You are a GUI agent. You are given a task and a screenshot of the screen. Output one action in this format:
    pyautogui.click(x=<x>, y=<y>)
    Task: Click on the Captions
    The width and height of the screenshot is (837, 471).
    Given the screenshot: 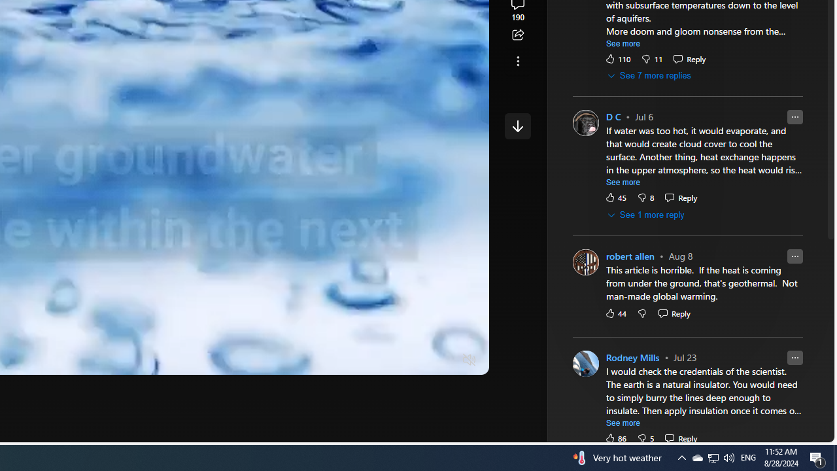 What is the action you would take?
    pyautogui.click(x=418, y=360)
    